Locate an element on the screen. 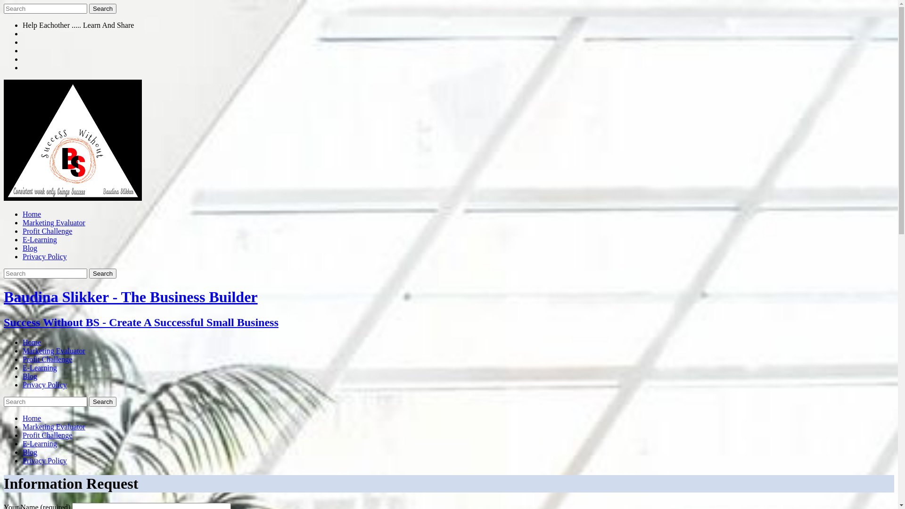 The image size is (905, 509). Marketing Evaluator is located at coordinates (54, 427).